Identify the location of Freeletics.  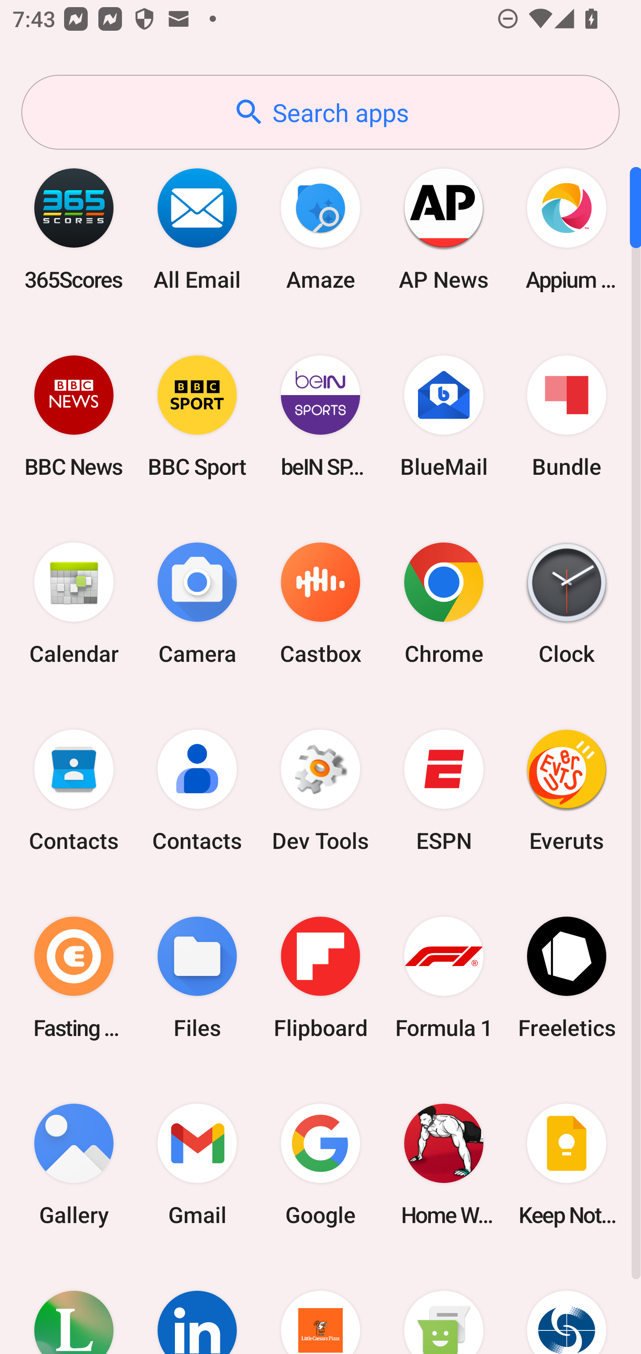
(567, 977).